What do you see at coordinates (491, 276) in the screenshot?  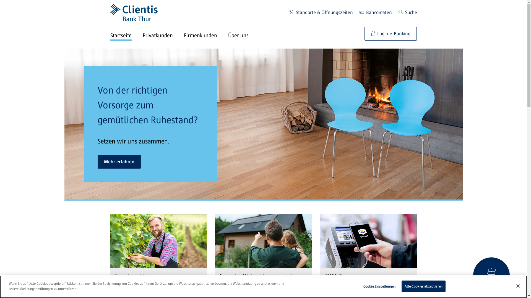 I see `Kontakt` at bounding box center [491, 276].